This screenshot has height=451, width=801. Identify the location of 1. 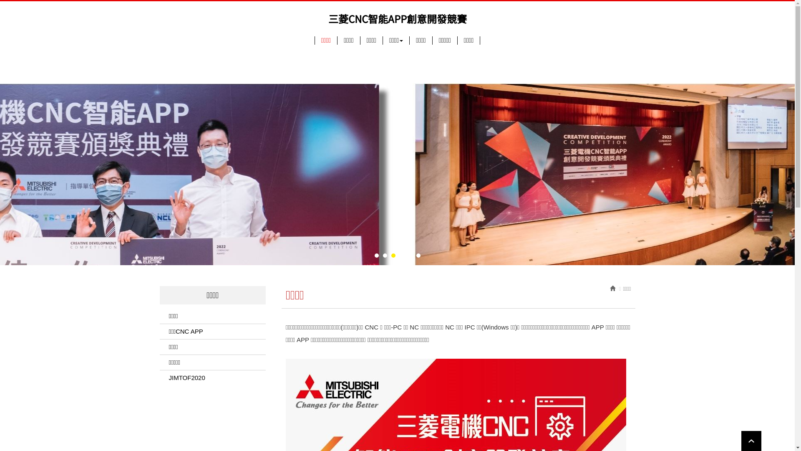
(377, 255).